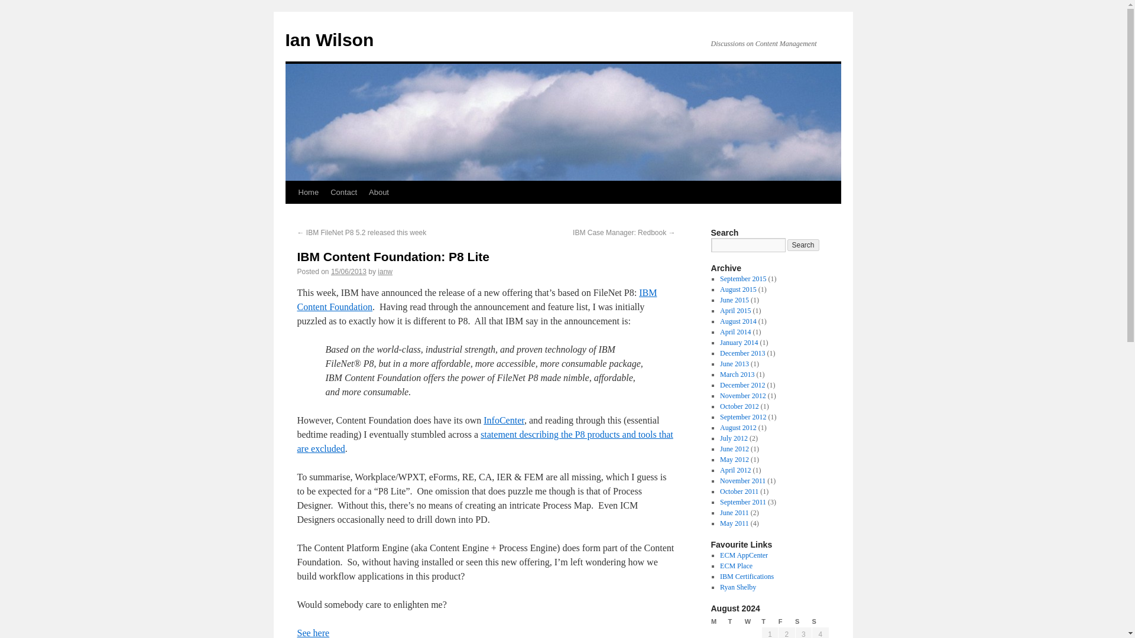  Describe the element at coordinates (739, 343) in the screenshot. I see `January 2014` at that location.